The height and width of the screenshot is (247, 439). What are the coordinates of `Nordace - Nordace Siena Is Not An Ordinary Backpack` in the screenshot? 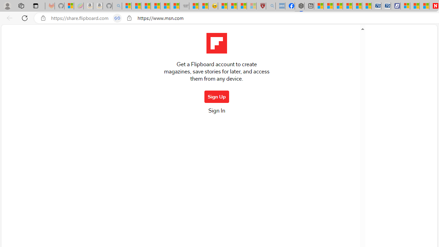 It's located at (300, 6).